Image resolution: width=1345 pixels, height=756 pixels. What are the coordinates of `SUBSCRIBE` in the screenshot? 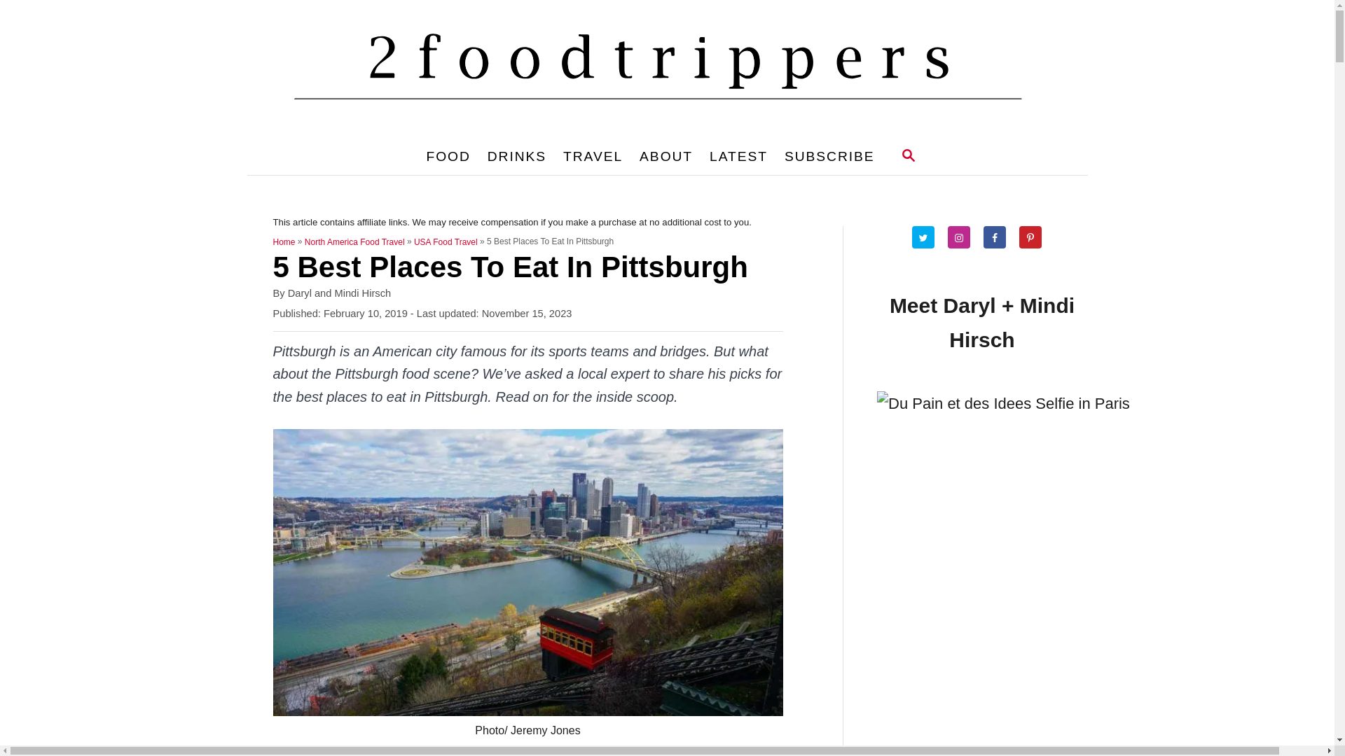 It's located at (829, 157).